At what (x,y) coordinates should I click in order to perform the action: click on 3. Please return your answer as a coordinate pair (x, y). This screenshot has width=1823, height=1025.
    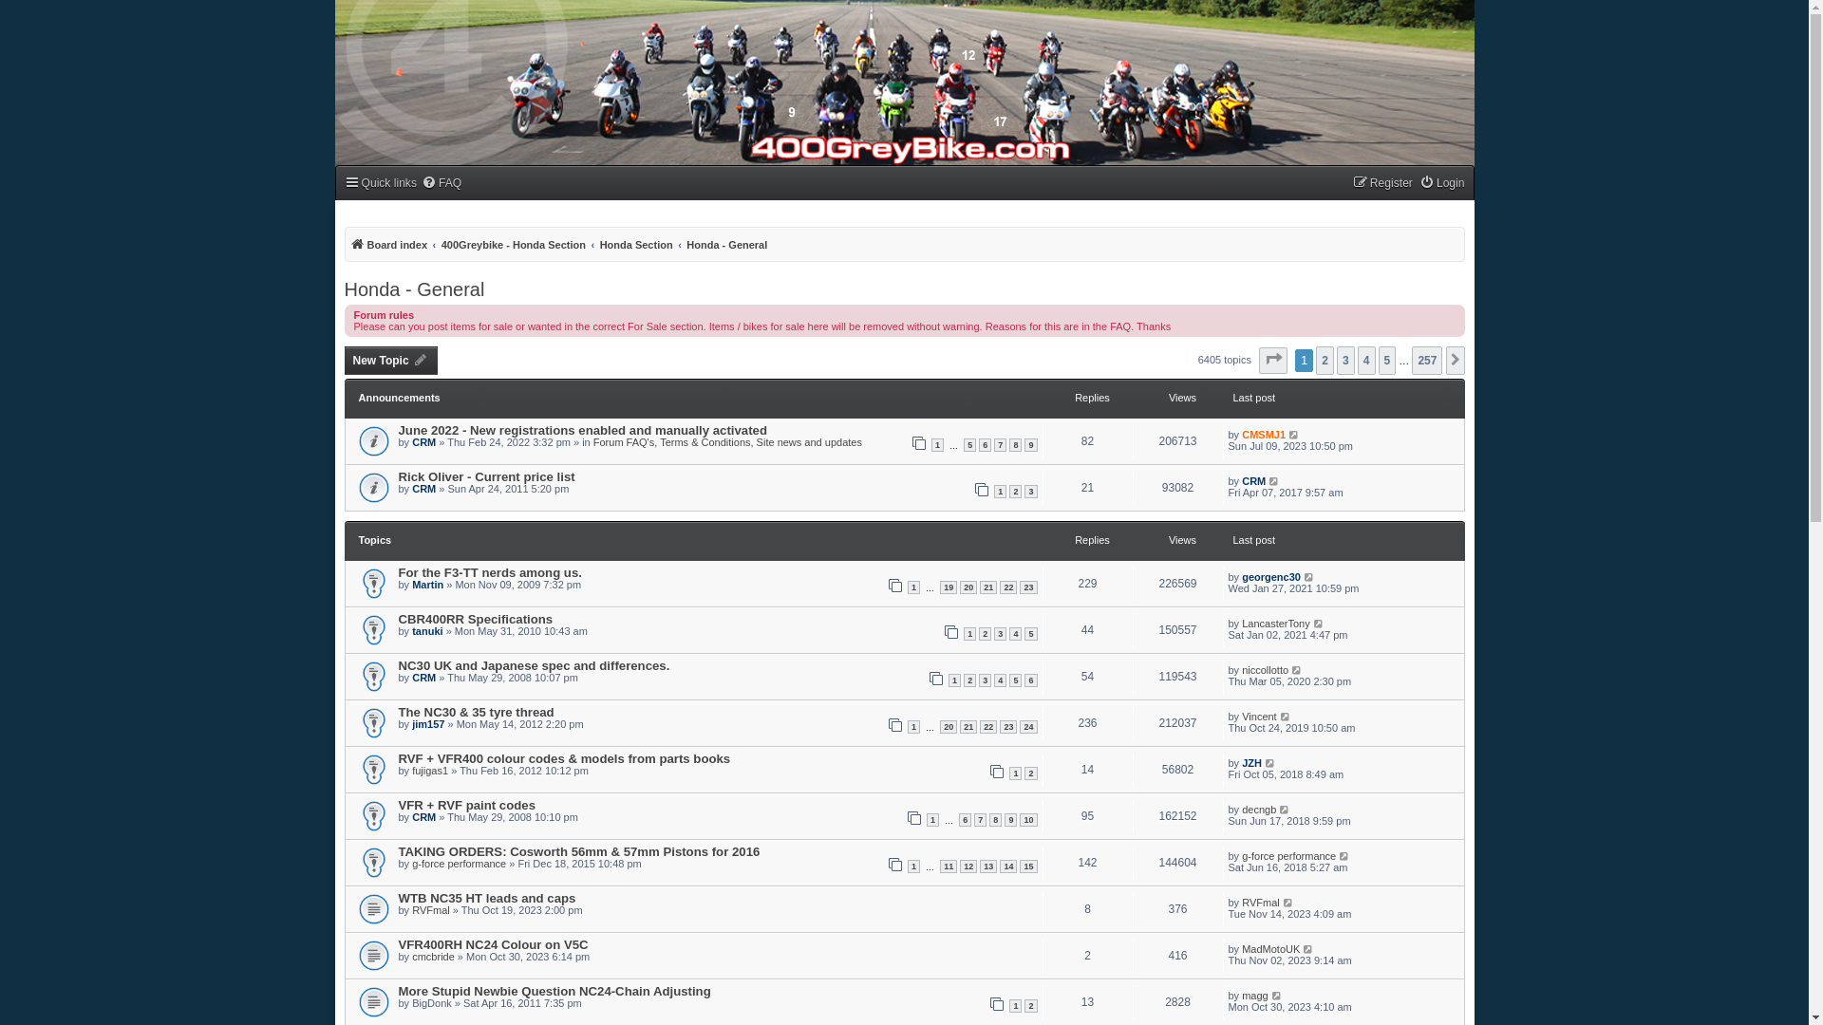
    Looking at the image, I should click on (1031, 492).